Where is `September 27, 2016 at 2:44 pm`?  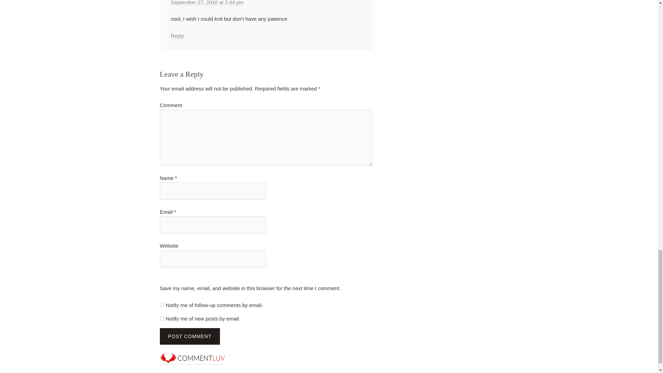
September 27, 2016 at 2:44 pm is located at coordinates (206, 3).